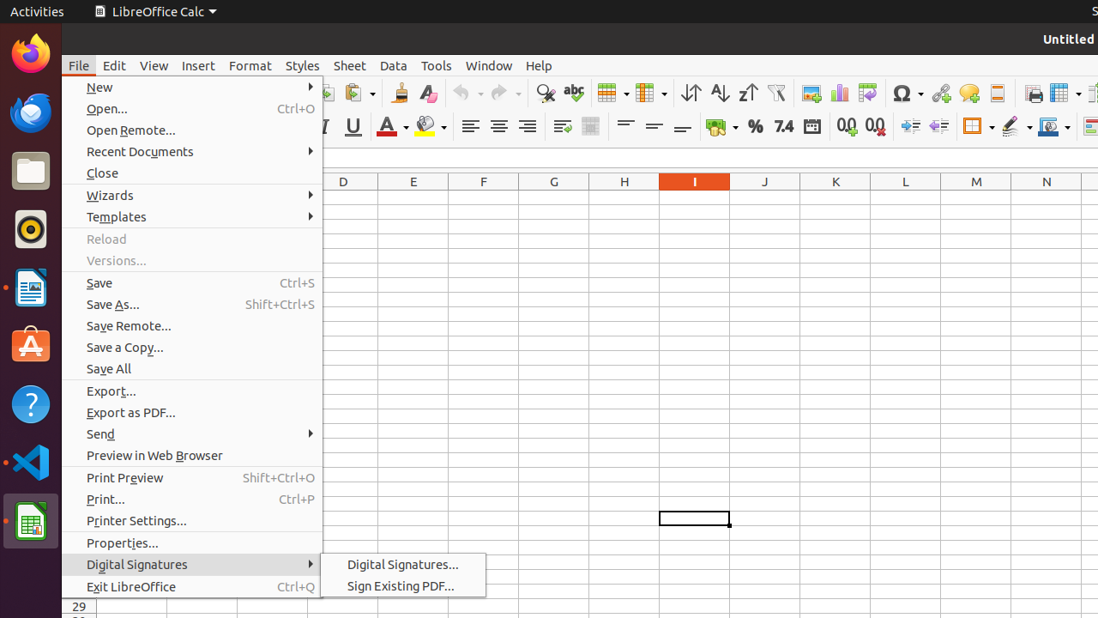 Image resolution: width=1098 pixels, height=618 pixels. I want to click on Export as PDF..., so click(192, 412).